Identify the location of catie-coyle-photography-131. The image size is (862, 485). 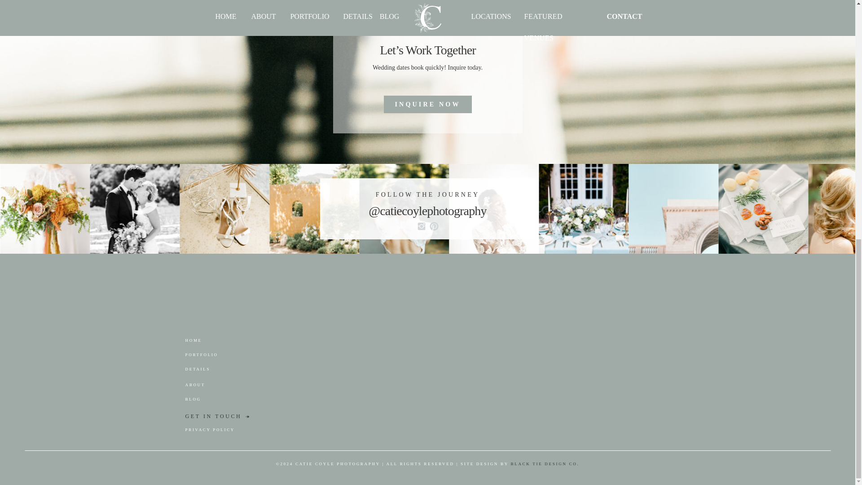
(314, 208).